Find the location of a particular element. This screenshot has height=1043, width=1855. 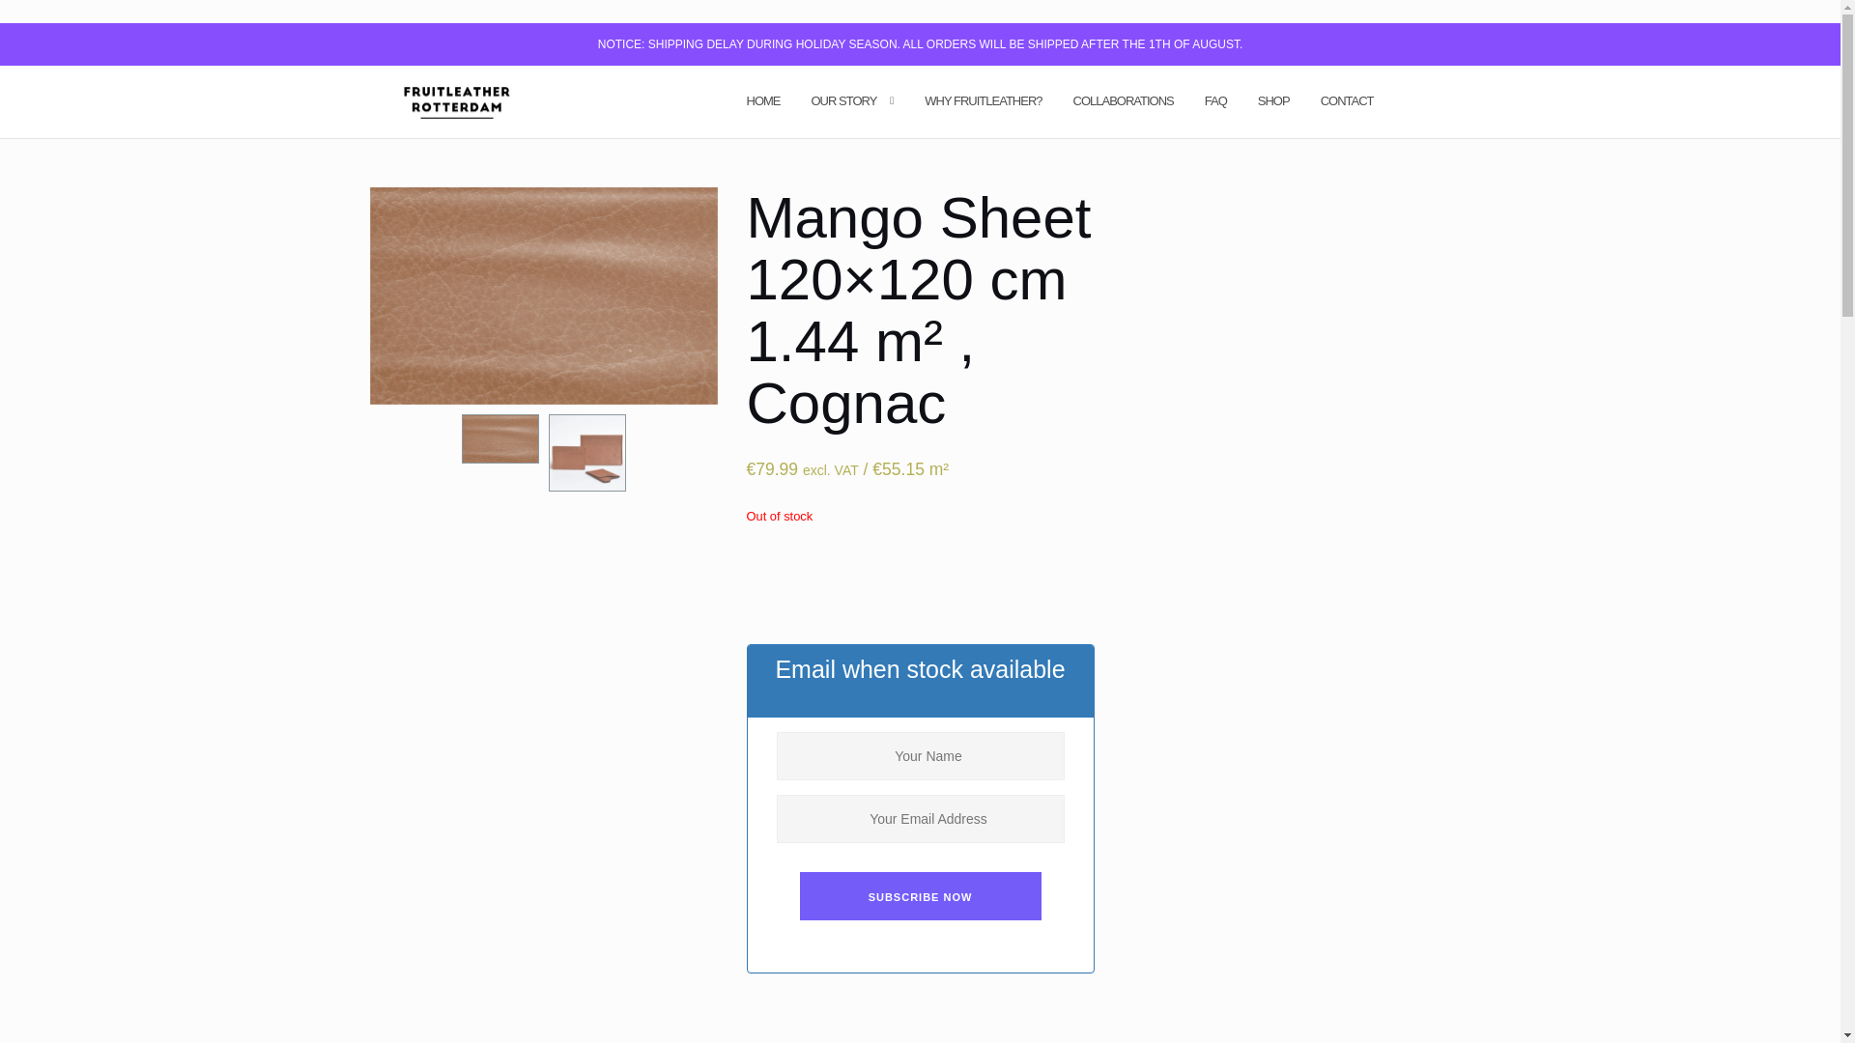

Why Fruitleather? is located at coordinates (982, 100).